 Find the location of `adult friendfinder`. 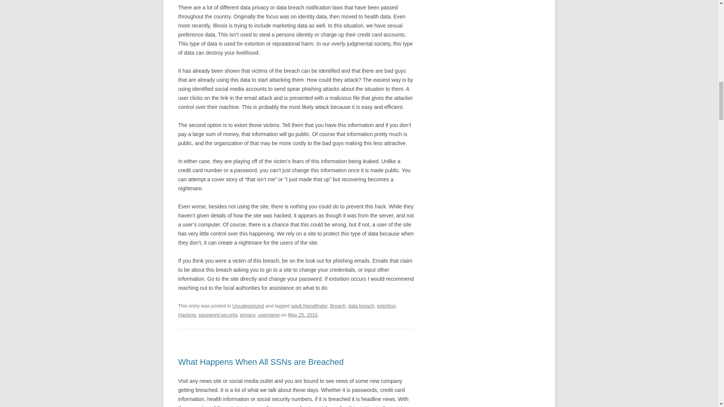

adult friendfinder is located at coordinates (309, 305).